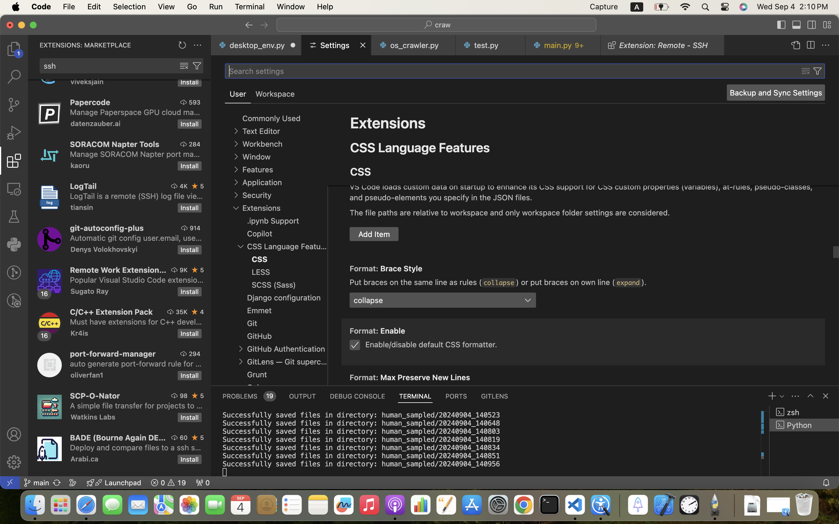  I want to click on SORACOM Napter Tools, so click(115, 144).